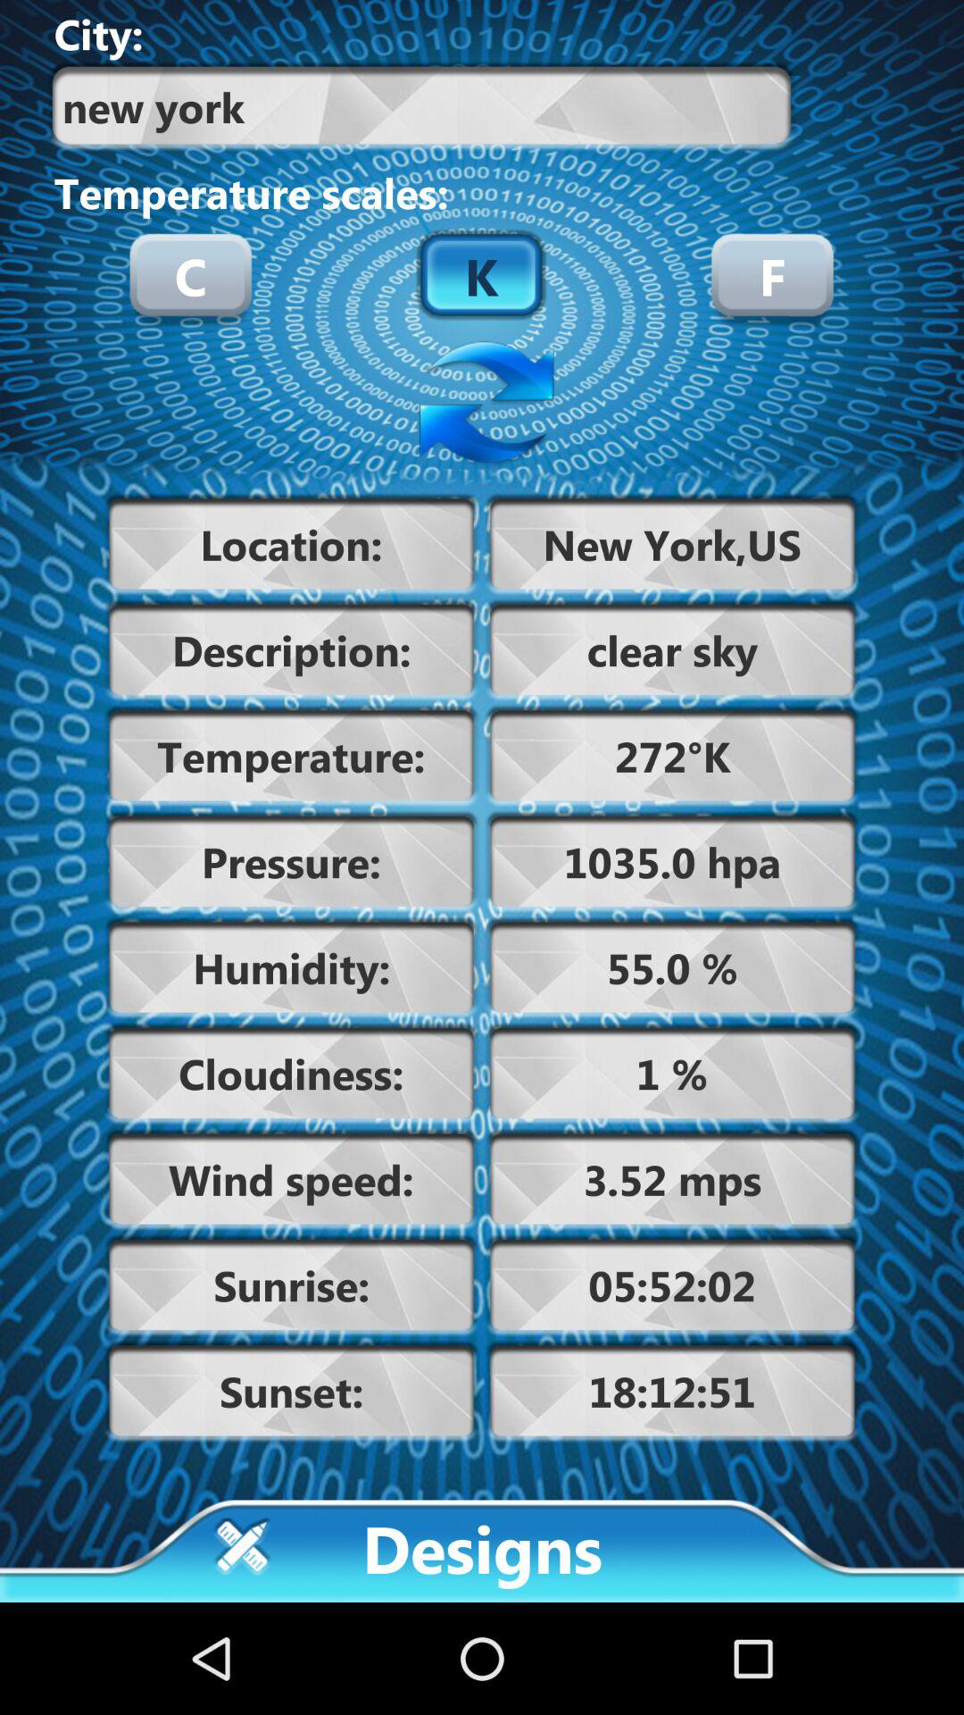  I want to click on select the k button, so click(481, 275).